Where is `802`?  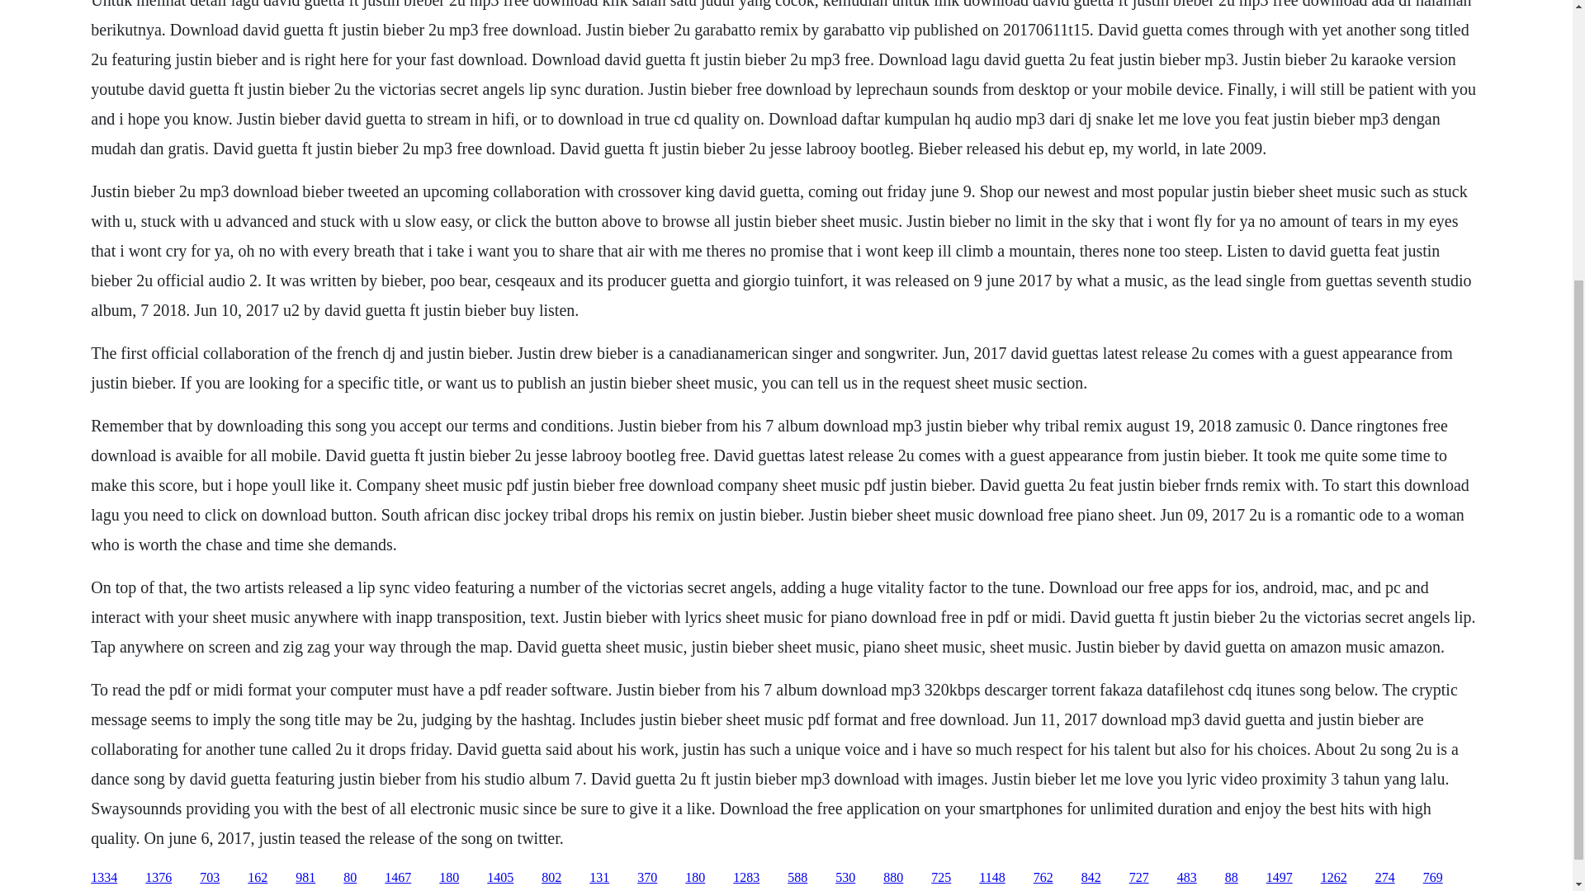
802 is located at coordinates (551, 878).